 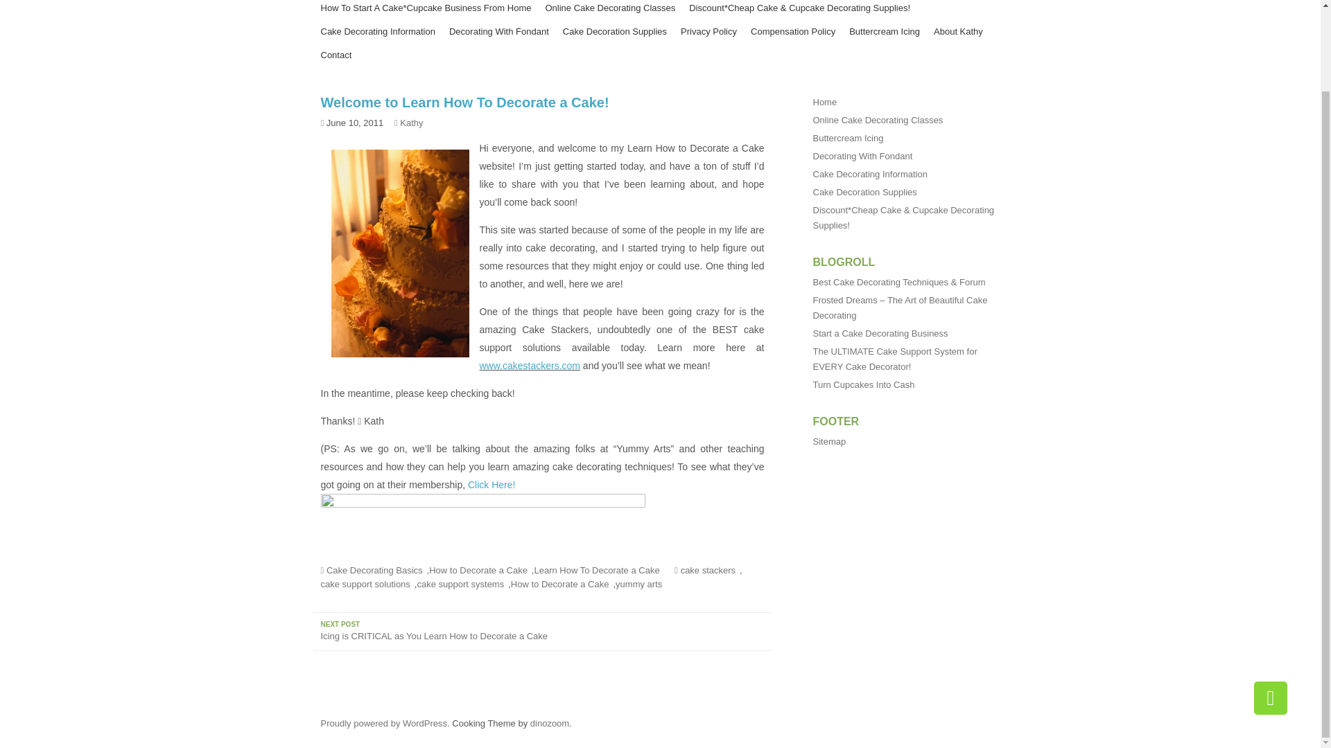 I want to click on Learn How To Decorate a Cake, so click(x=598, y=571).